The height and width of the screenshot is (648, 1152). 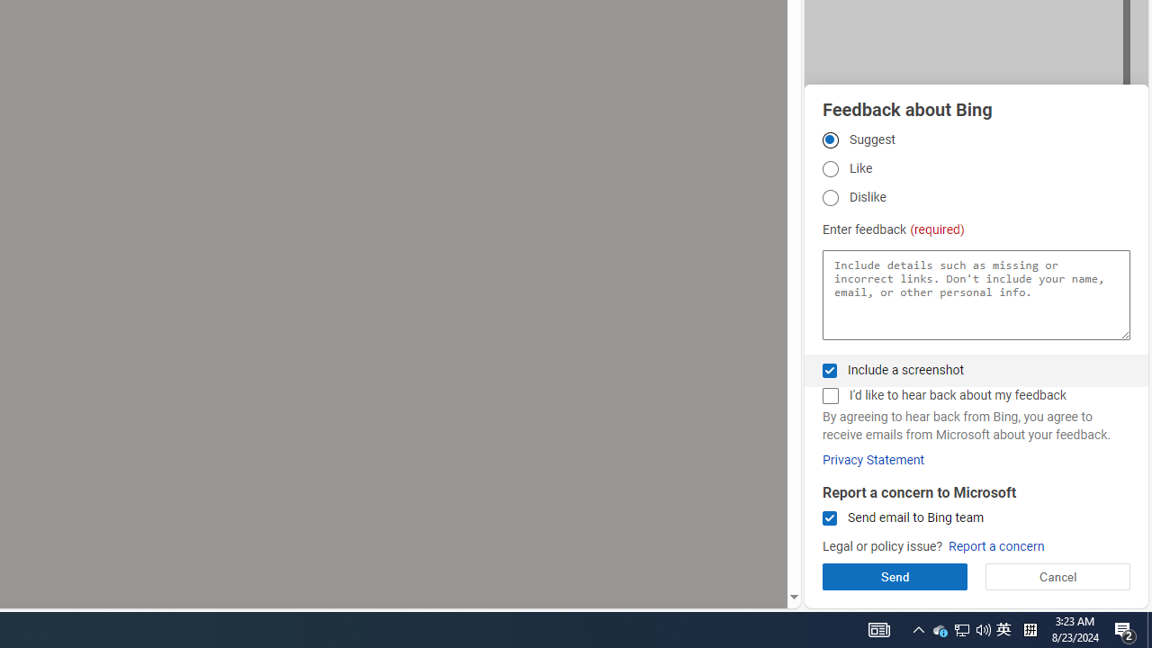 I want to click on Suggest, so click(x=830, y=139).